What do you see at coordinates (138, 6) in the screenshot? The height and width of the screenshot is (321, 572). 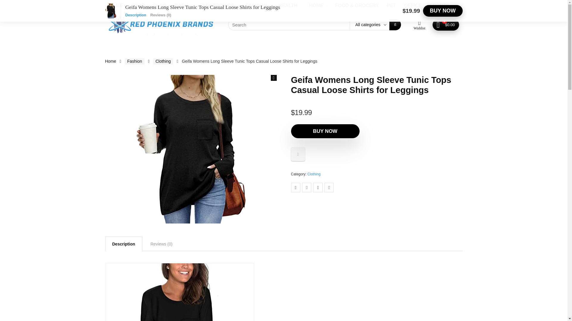 I see `SHOP` at bounding box center [138, 6].